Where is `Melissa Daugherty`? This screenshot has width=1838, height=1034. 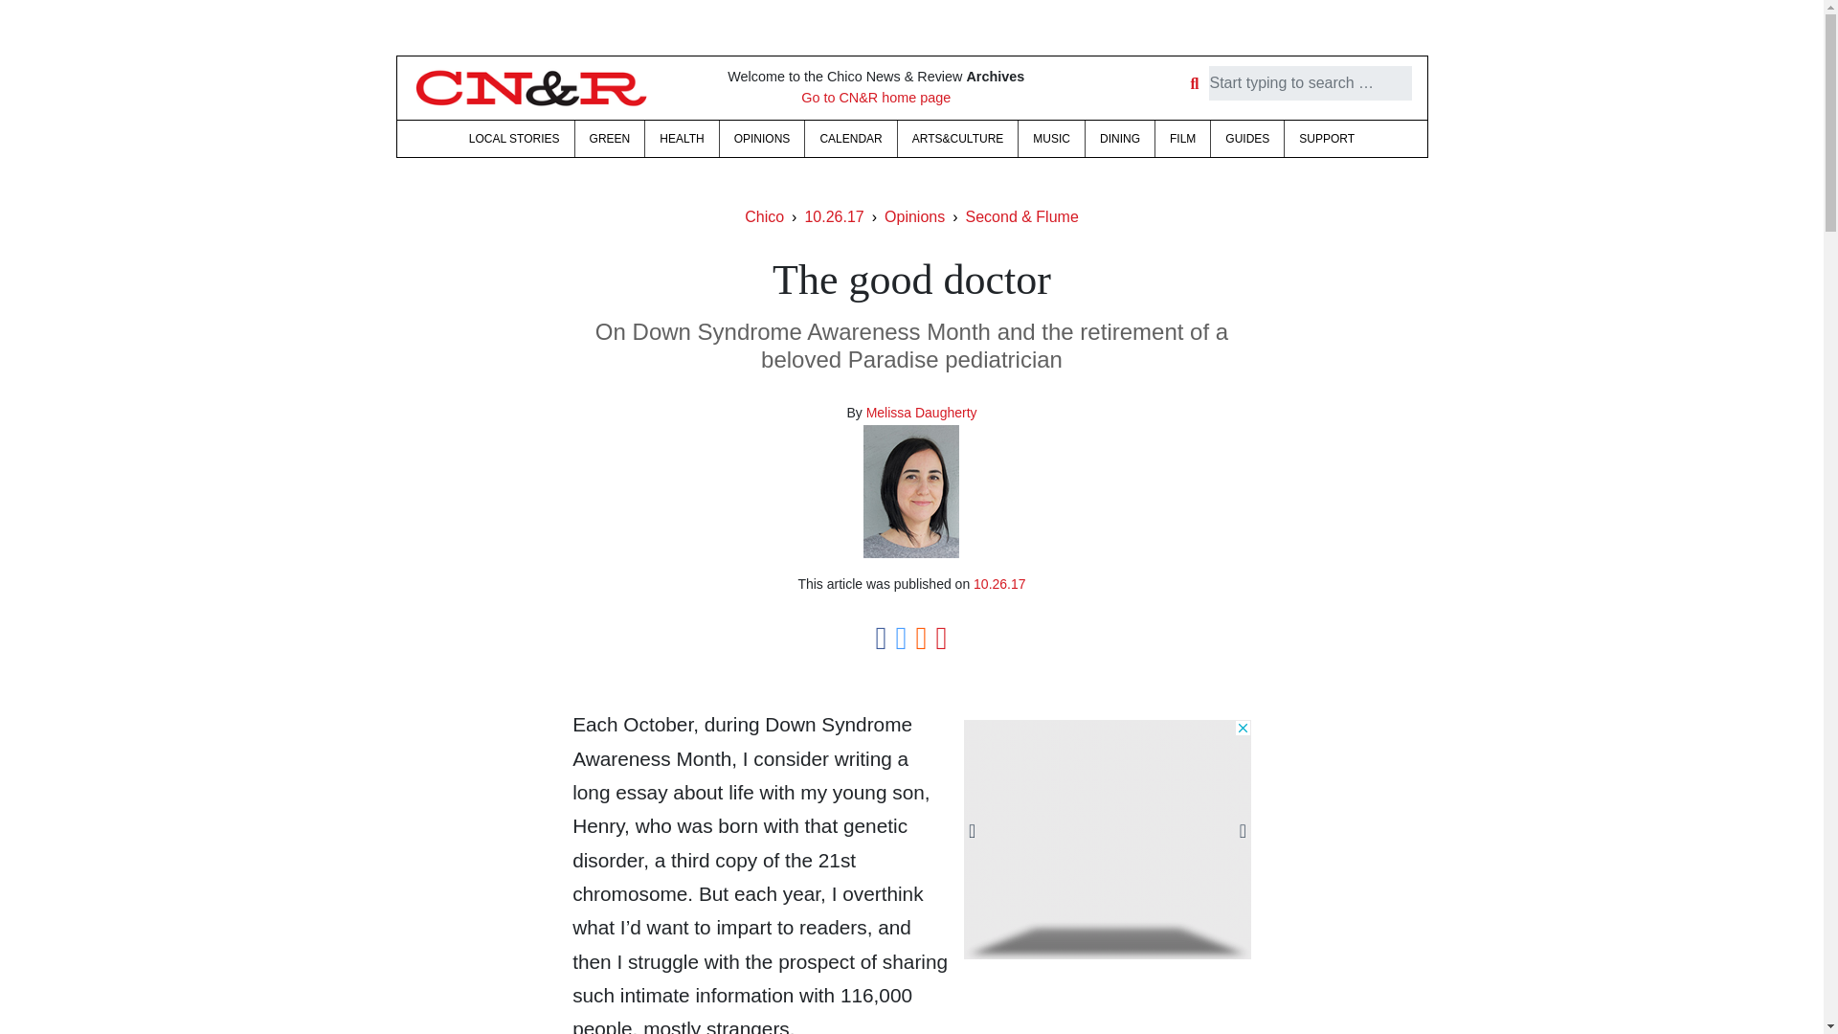
Melissa Daugherty is located at coordinates (921, 412).